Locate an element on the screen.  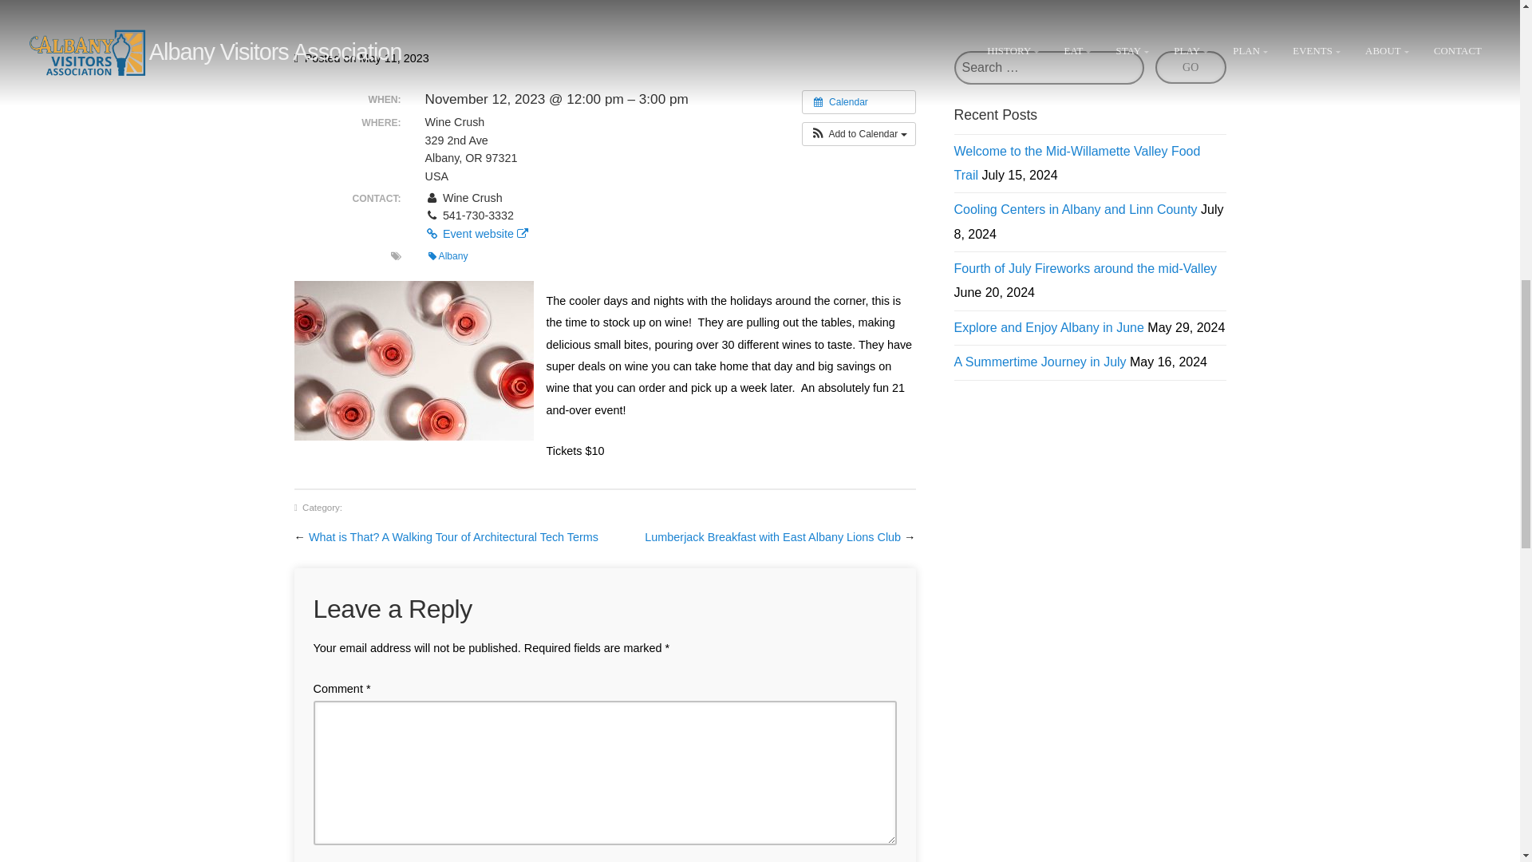
View all events is located at coordinates (859, 102).